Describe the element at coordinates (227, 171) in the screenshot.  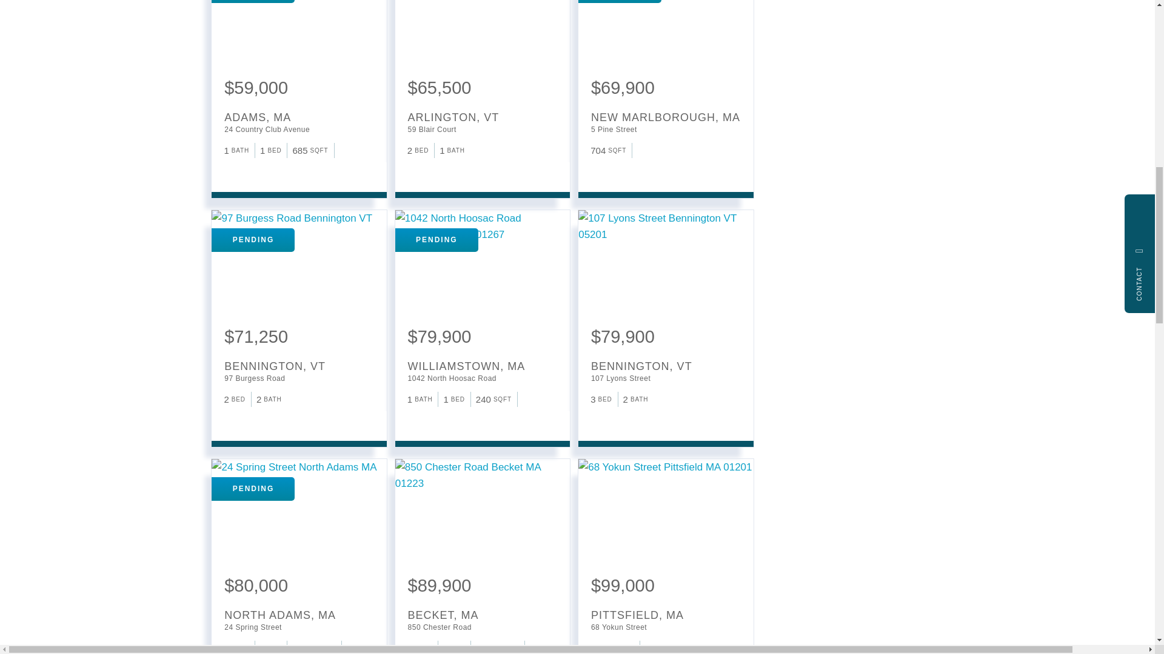
I see `Favorite` at that location.